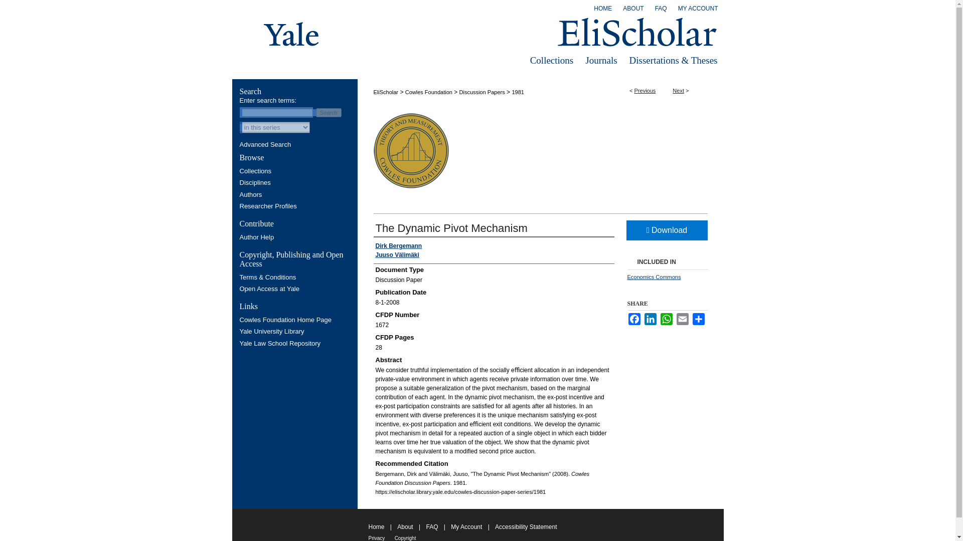  What do you see at coordinates (296, 182) in the screenshot?
I see `Browse by Disciplines` at bounding box center [296, 182].